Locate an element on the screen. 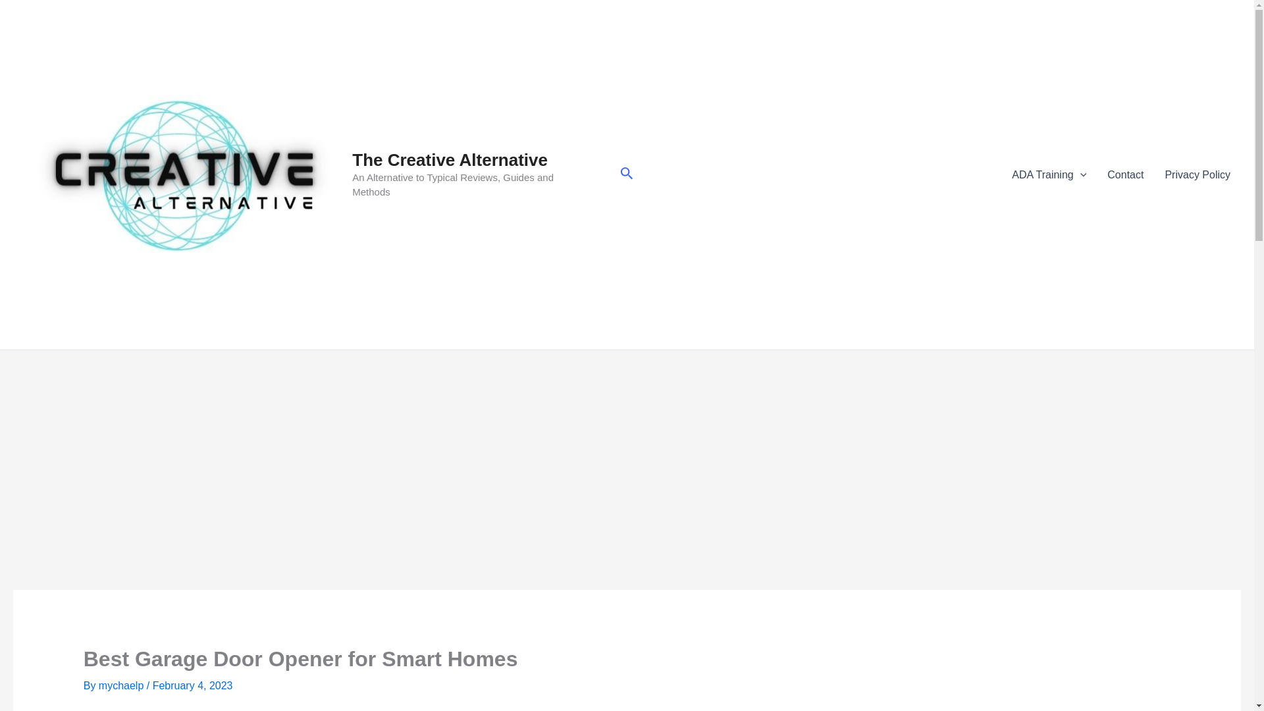  Contact is located at coordinates (1125, 174).